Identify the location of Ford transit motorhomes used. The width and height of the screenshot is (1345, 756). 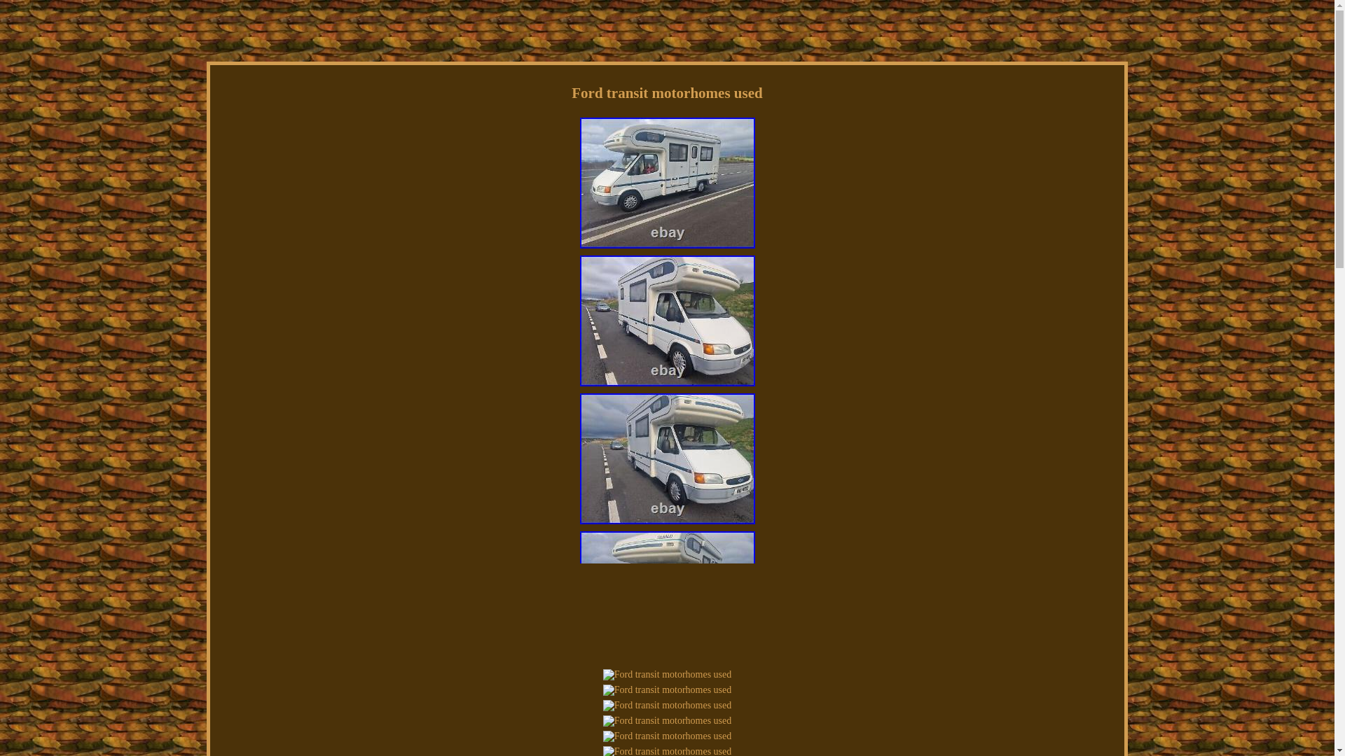
(667, 750).